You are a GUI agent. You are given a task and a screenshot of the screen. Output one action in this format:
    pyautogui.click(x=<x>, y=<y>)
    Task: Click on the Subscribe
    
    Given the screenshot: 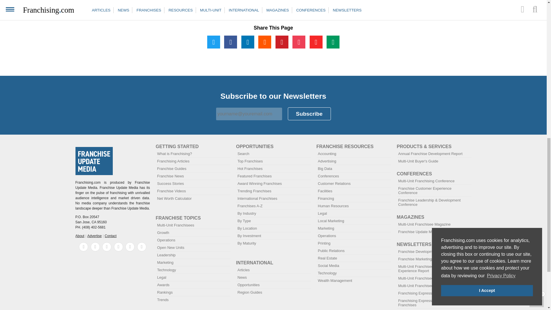 What is the action you would take?
    pyautogui.click(x=309, y=114)
    